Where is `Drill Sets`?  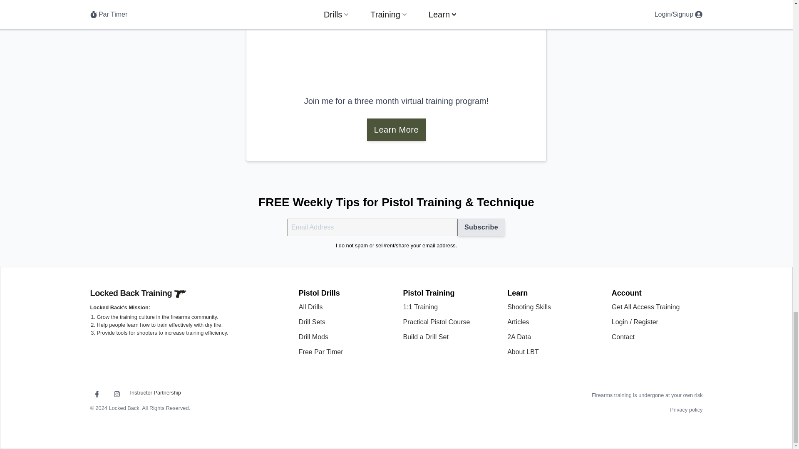
Drill Sets is located at coordinates (312, 322).